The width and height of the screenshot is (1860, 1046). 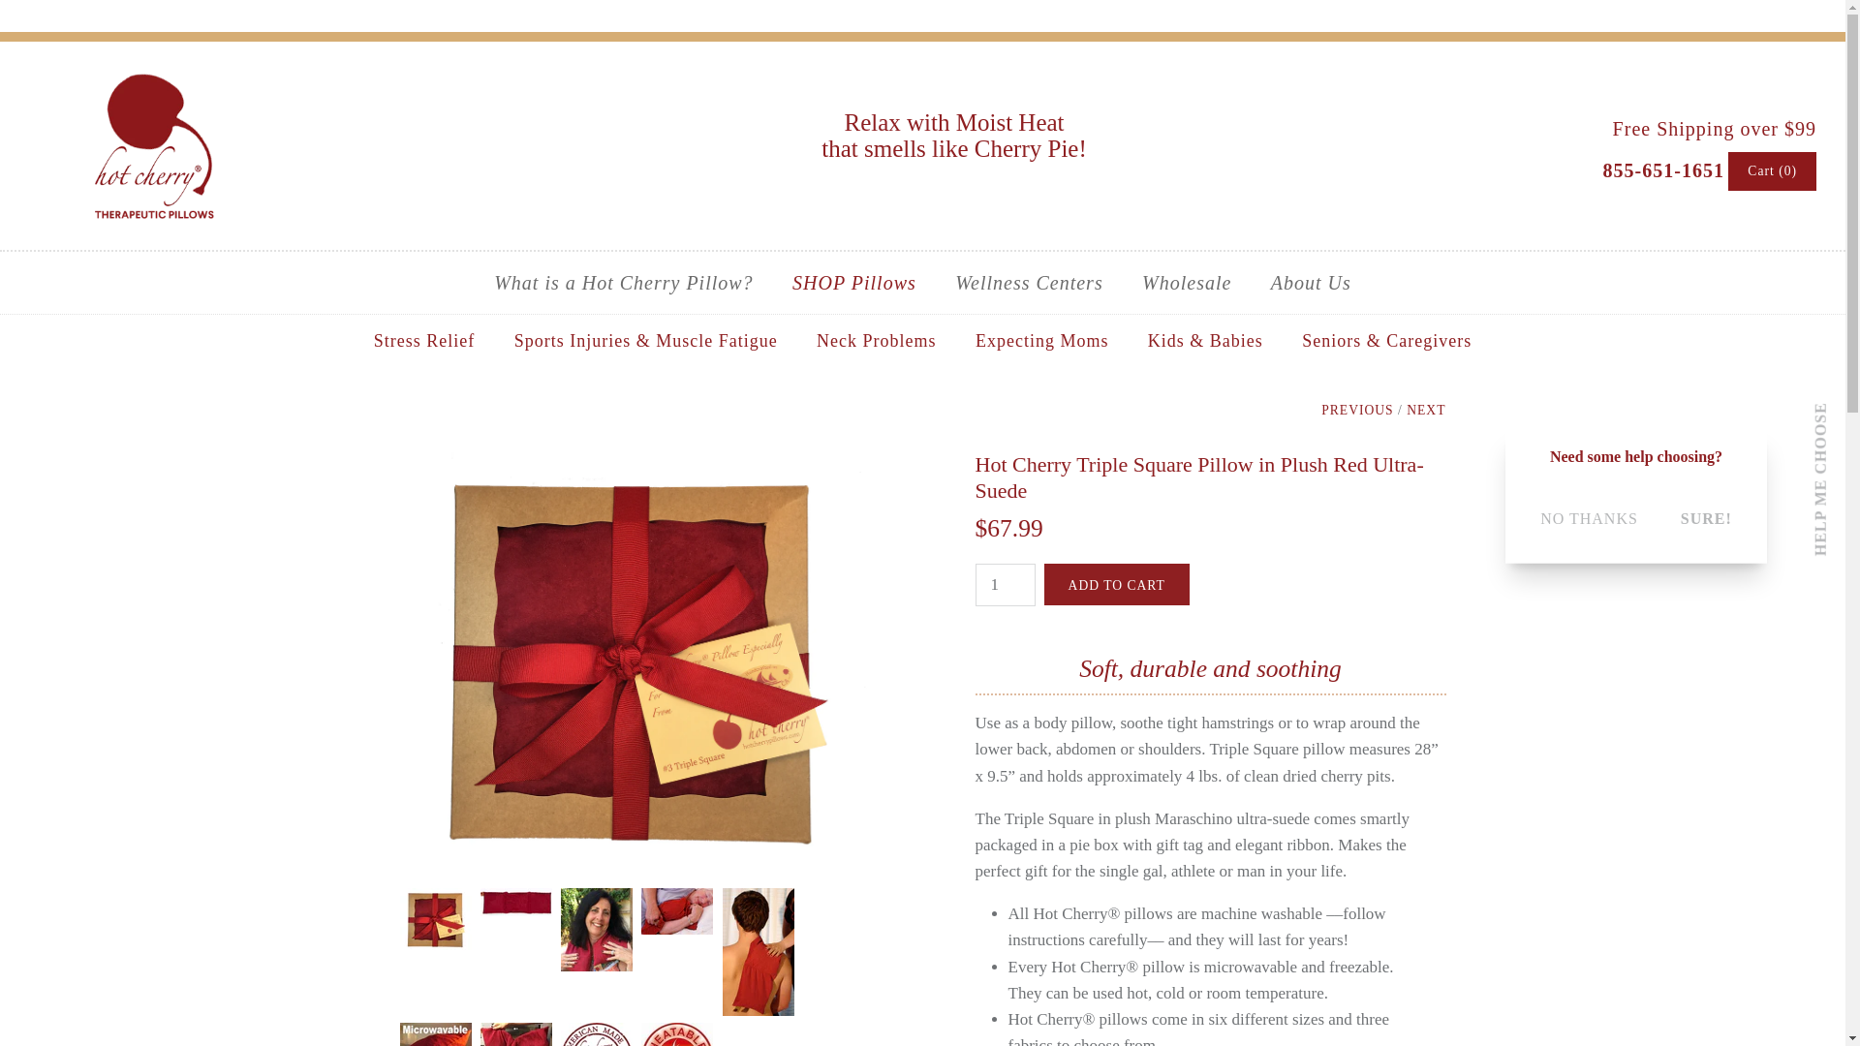 I want to click on Neck Problems, so click(x=876, y=341).